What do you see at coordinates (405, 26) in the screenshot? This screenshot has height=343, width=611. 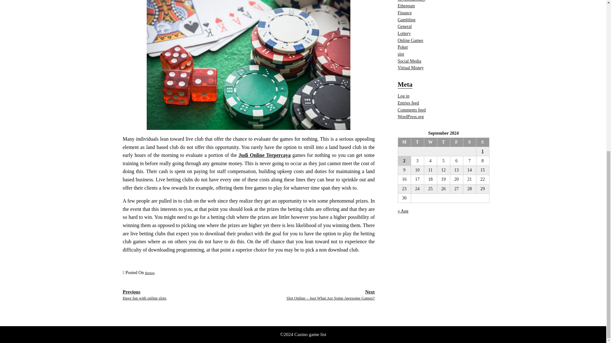 I see `General` at bounding box center [405, 26].